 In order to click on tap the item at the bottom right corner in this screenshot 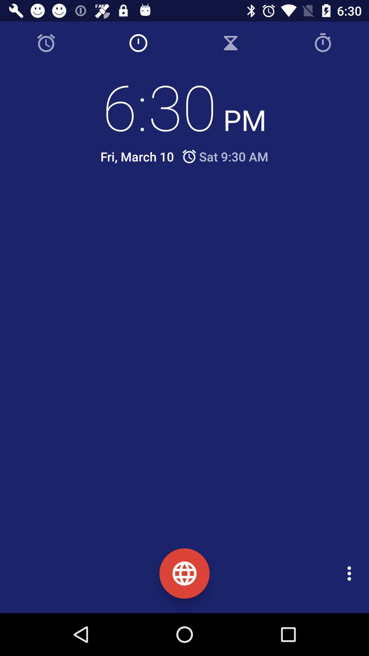, I will do `click(351, 573)`.